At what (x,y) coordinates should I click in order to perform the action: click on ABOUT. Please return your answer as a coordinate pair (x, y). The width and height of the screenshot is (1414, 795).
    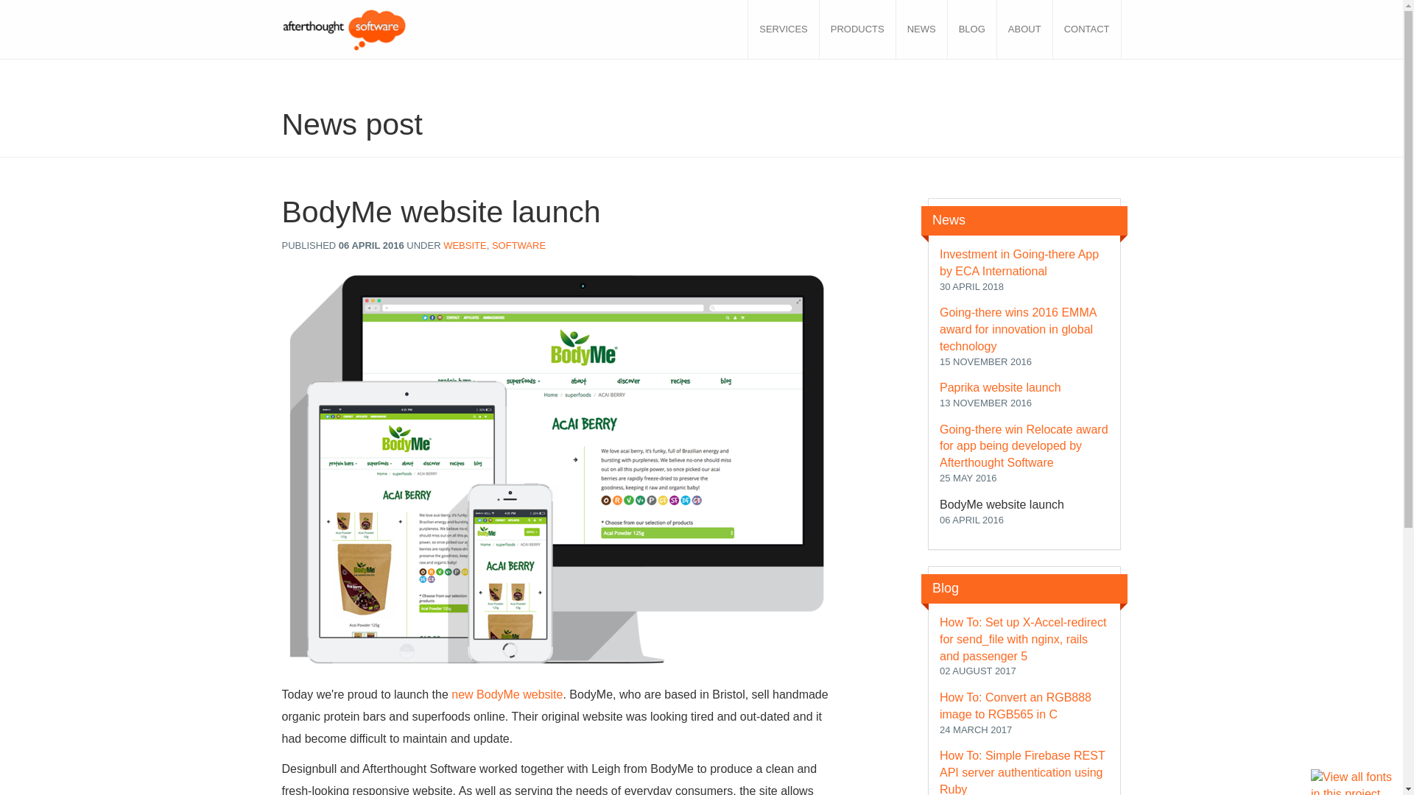
    Looking at the image, I should click on (1025, 29).